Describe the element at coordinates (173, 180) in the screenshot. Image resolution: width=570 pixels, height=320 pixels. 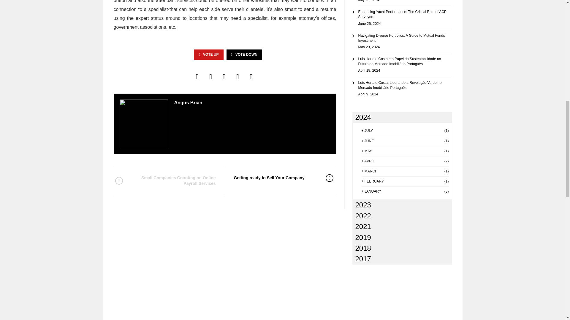
I see `Small Companies Counting on Online Payroll Services` at that location.